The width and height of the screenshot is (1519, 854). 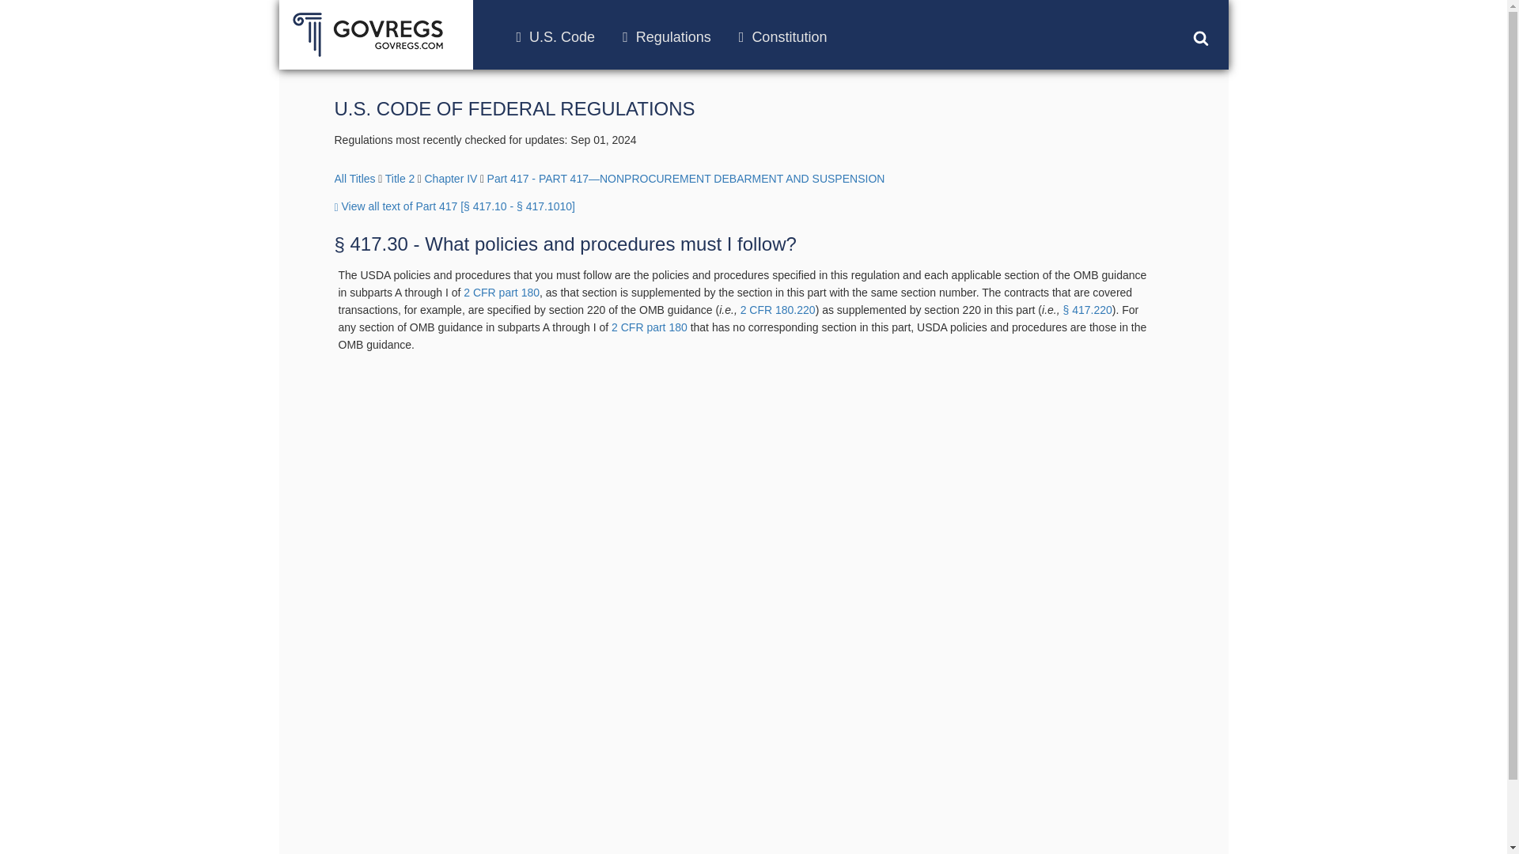 I want to click on U.S. Code, so click(x=555, y=36).